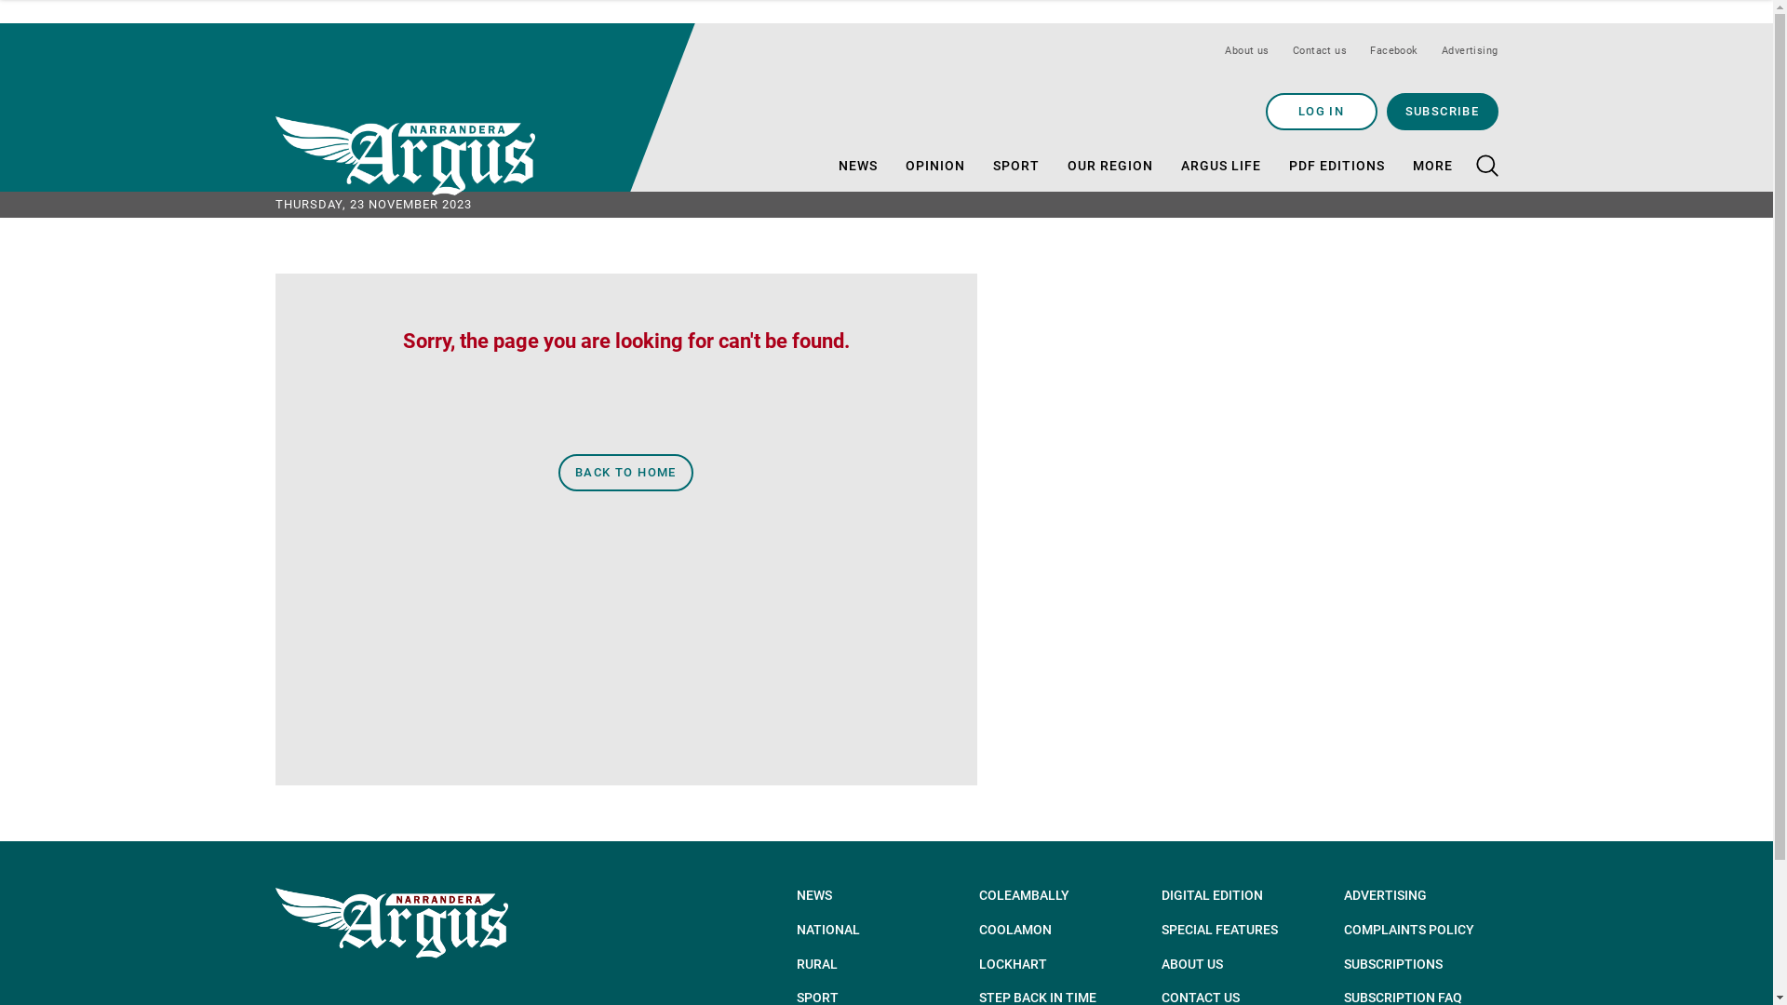 This screenshot has height=1005, width=1787. Describe the element at coordinates (1220, 166) in the screenshot. I see `ARGUS LIFE` at that location.